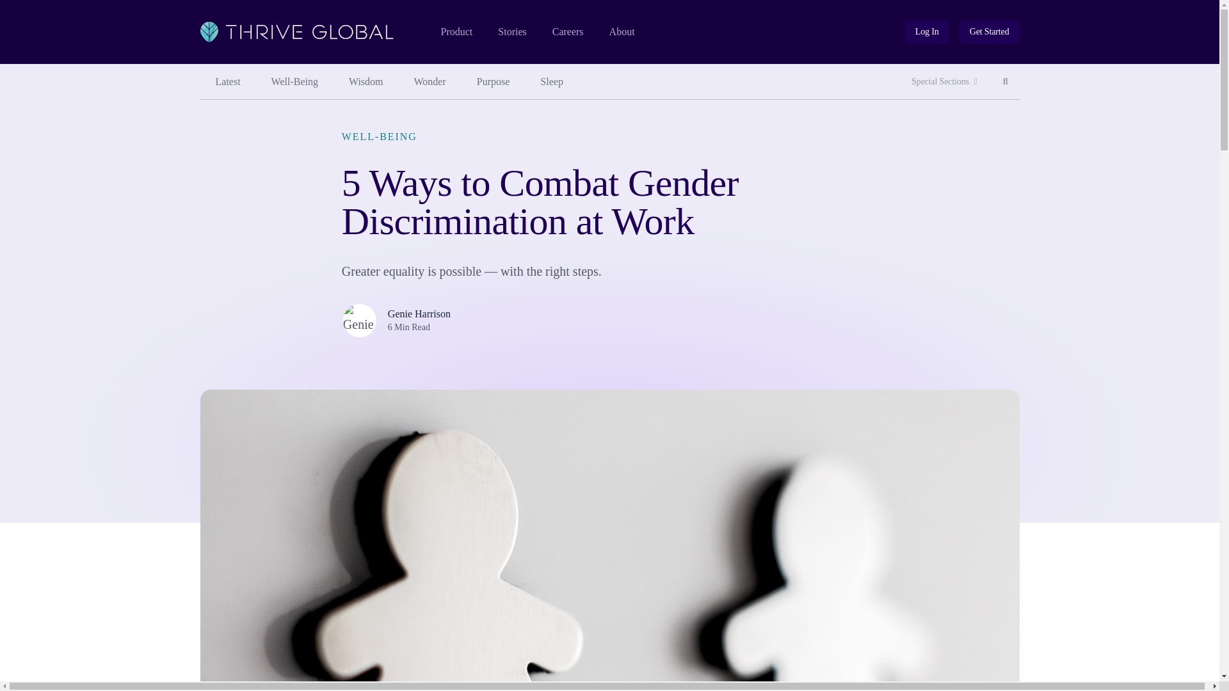 This screenshot has height=691, width=1229. I want to click on Product, so click(456, 32).